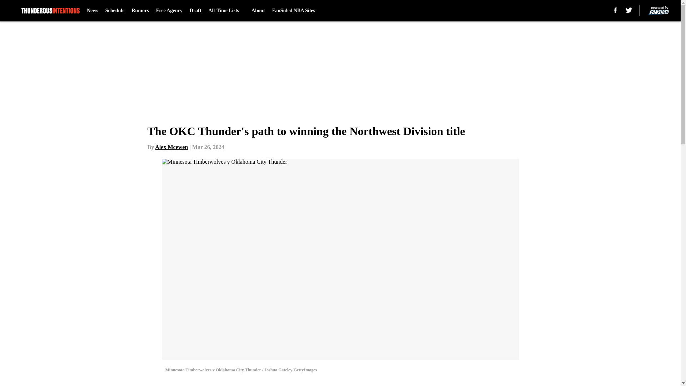  What do you see at coordinates (226, 11) in the screenshot?
I see `All-Time Lists` at bounding box center [226, 11].